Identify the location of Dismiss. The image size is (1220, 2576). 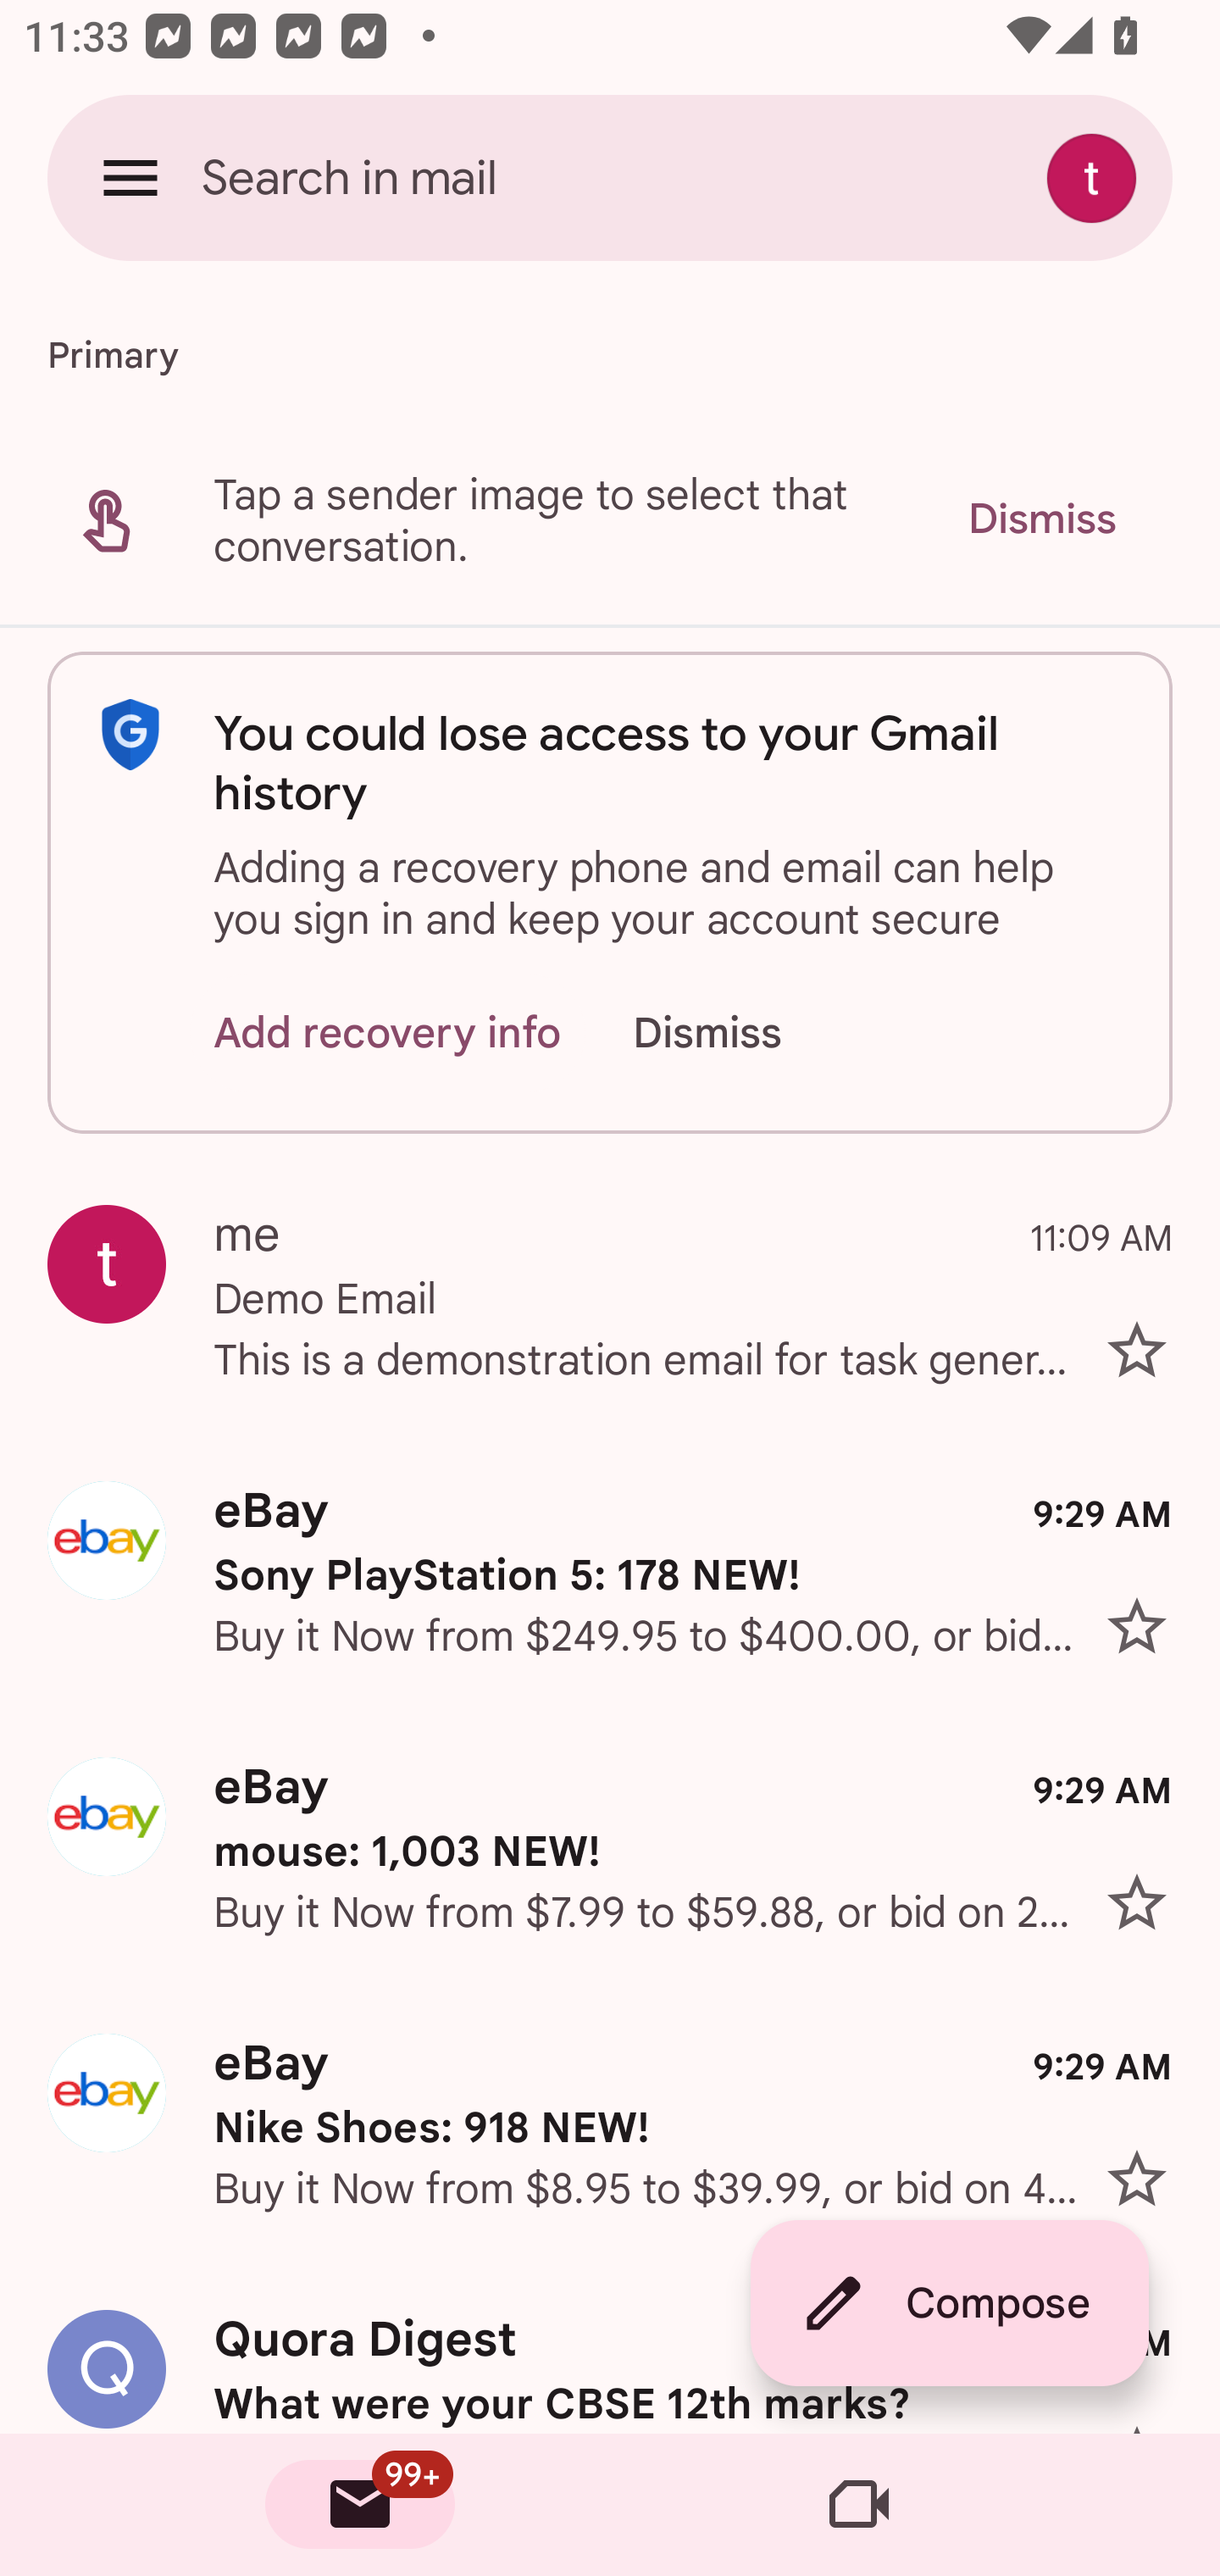
(739, 1032).